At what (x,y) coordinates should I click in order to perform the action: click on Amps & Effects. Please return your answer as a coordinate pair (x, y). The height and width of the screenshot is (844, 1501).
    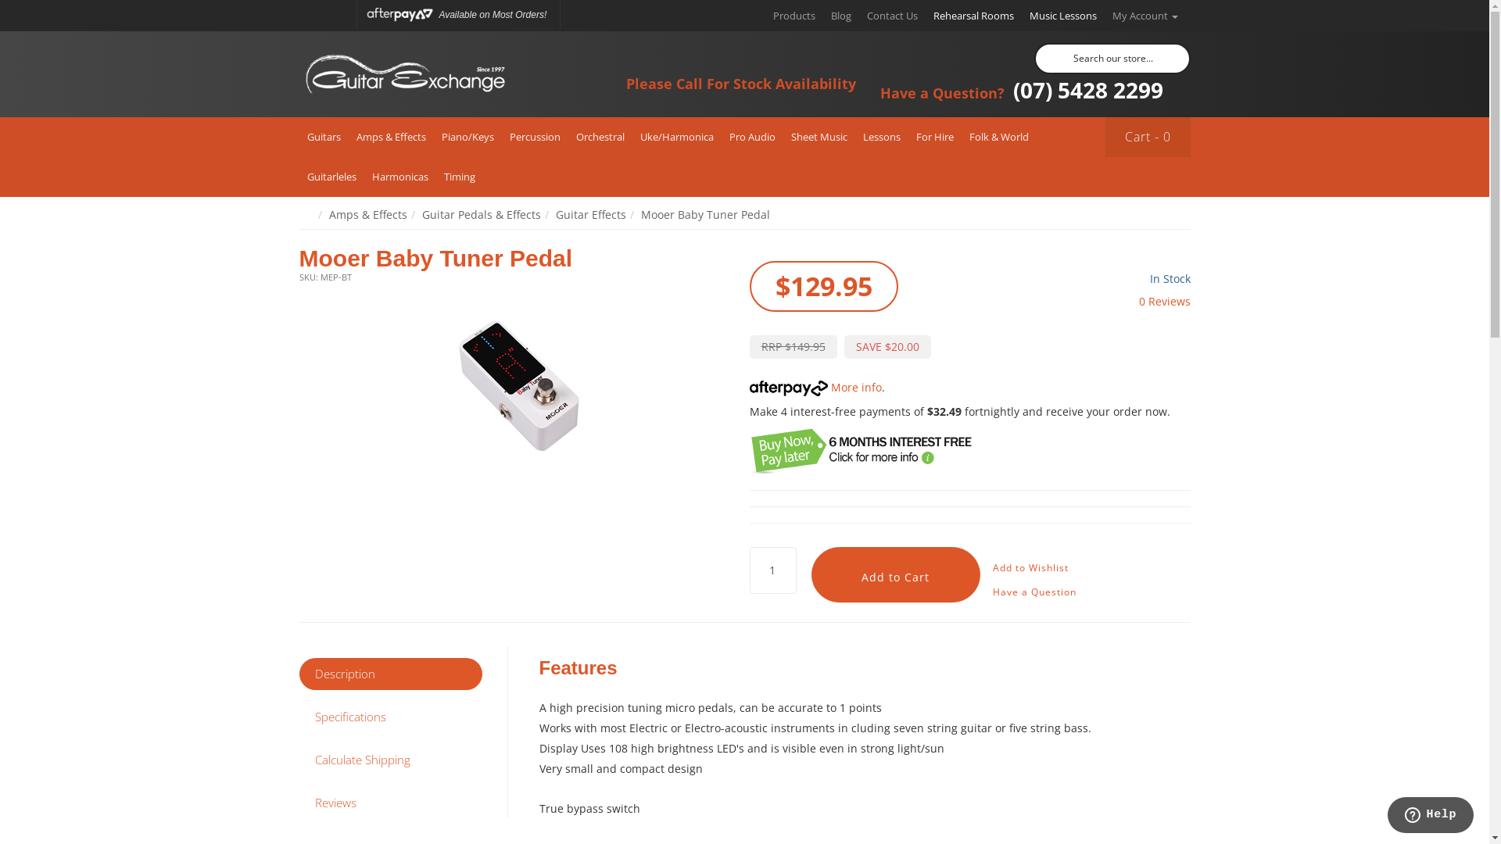
    Looking at the image, I should click on (367, 214).